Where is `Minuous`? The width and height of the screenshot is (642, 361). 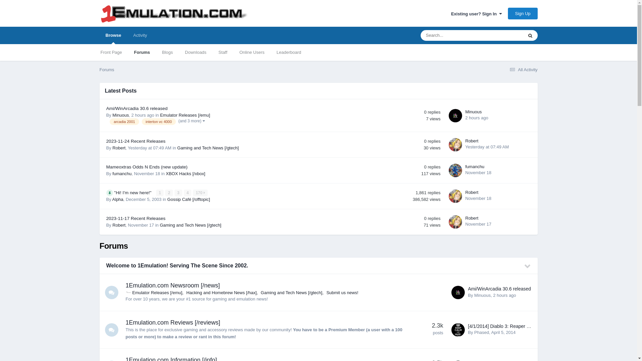
Minuous is located at coordinates (482, 295).